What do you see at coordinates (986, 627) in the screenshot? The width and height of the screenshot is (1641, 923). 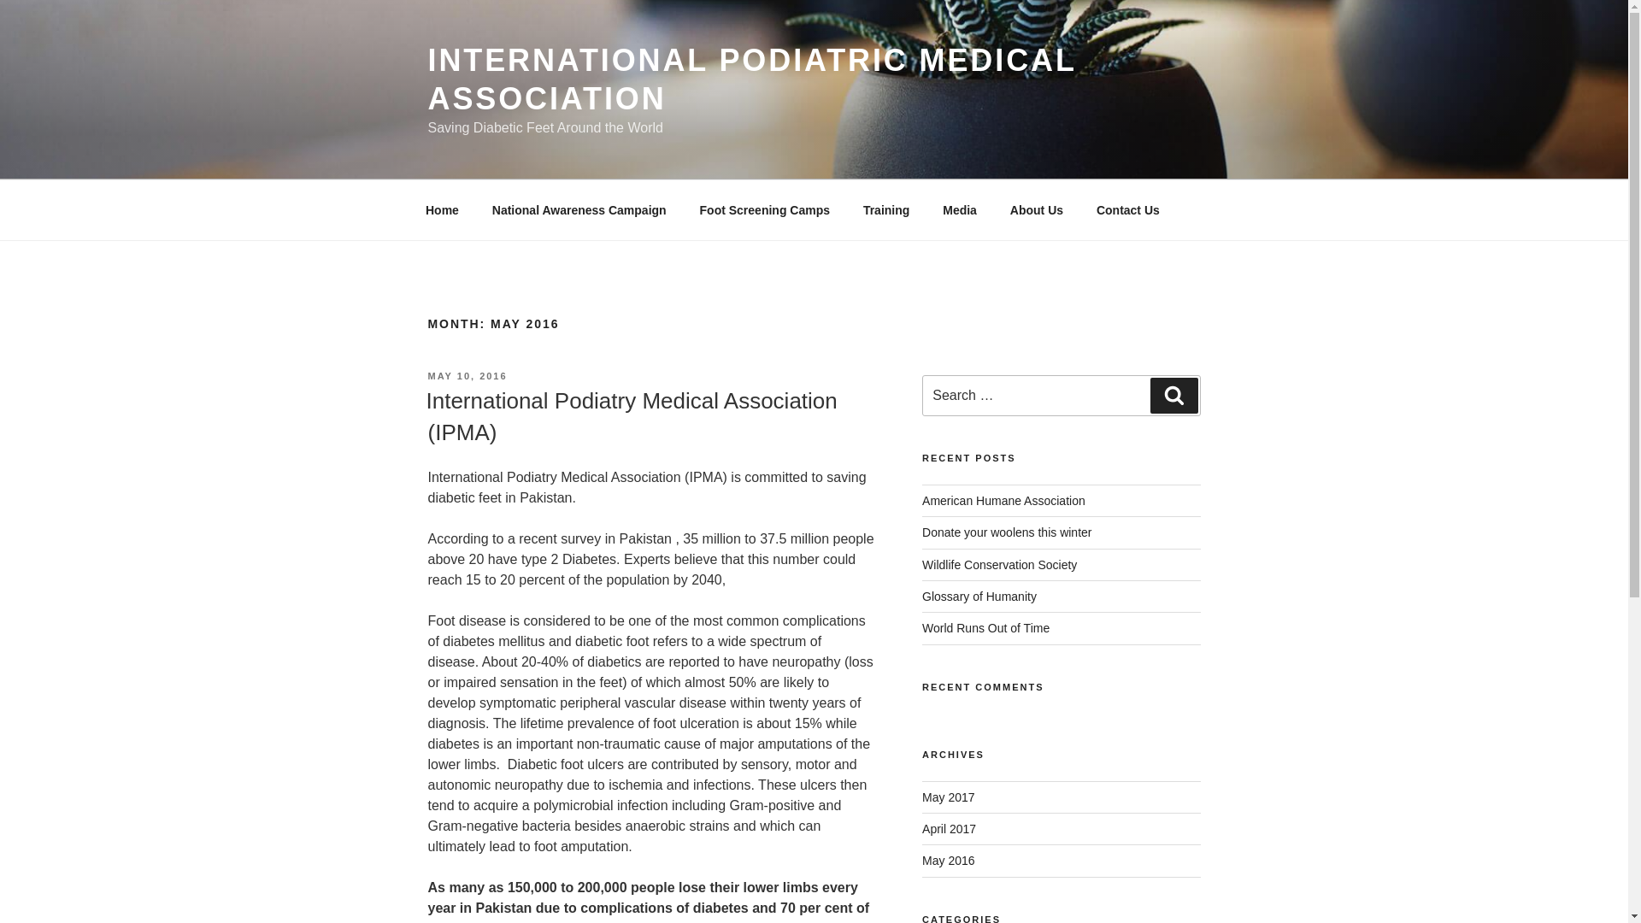 I see `World Runs Out of Time` at bounding box center [986, 627].